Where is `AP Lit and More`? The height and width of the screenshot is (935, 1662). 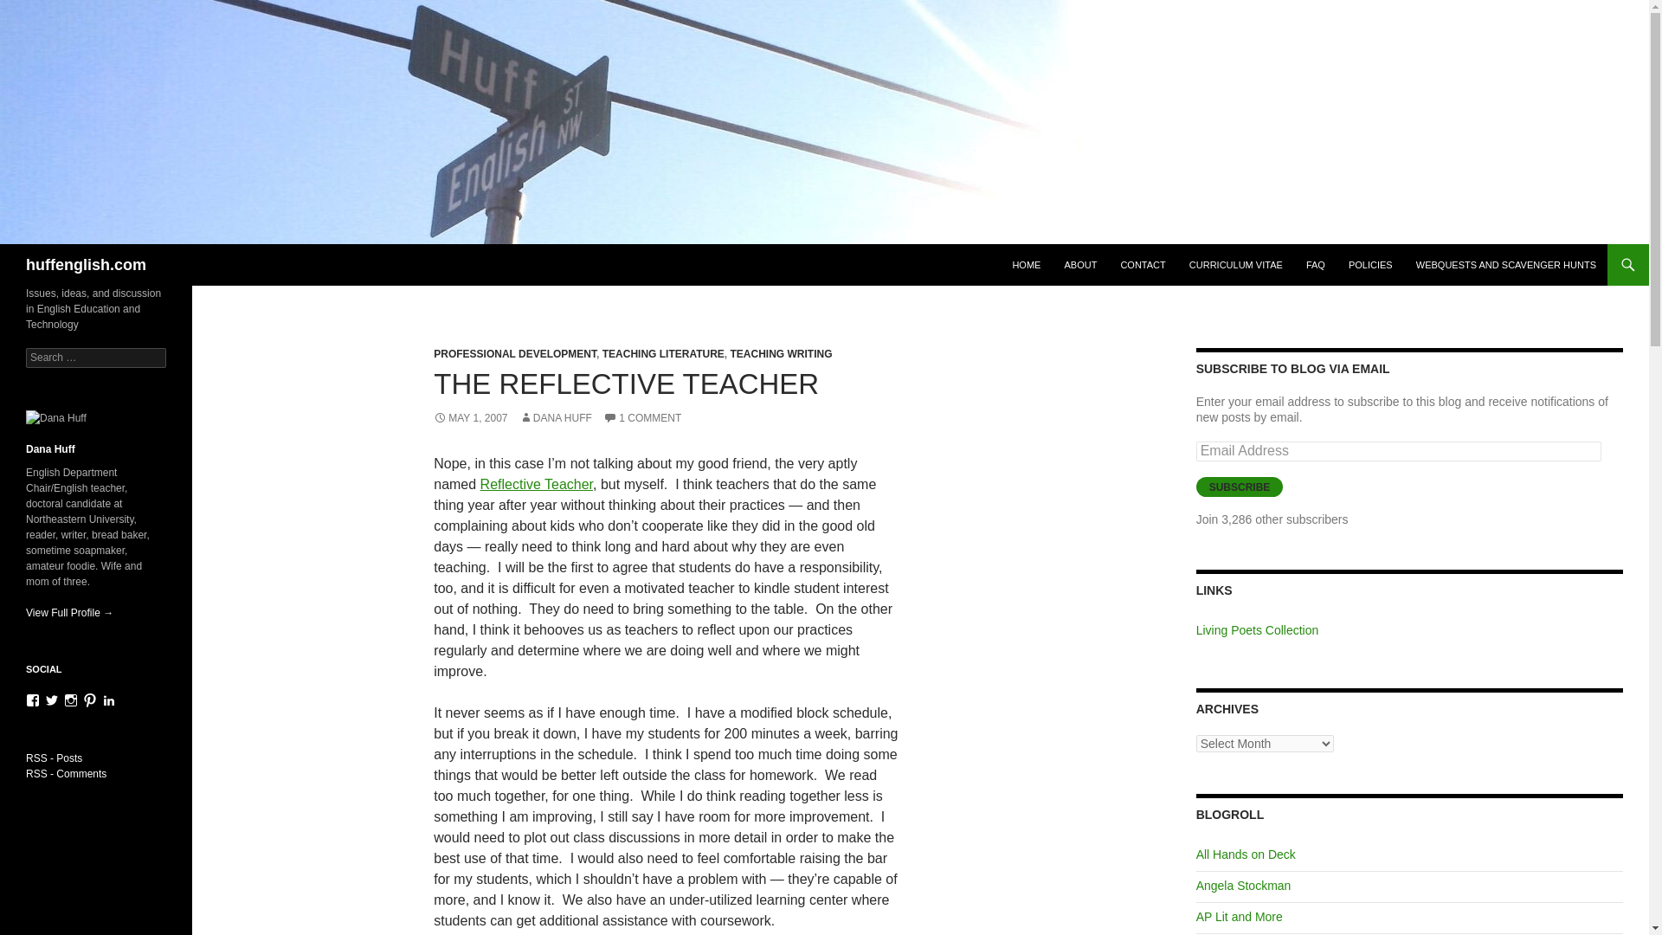
AP Lit and More is located at coordinates (1240, 916).